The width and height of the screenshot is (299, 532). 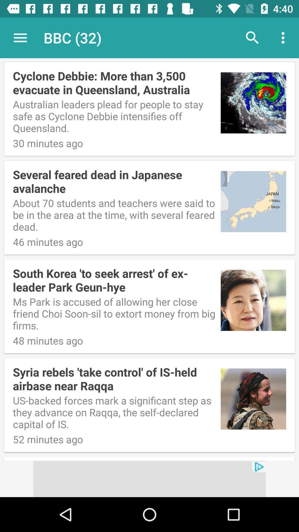 I want to click on turn off app next to the bbc (32) item, so click(x=252, y=38).